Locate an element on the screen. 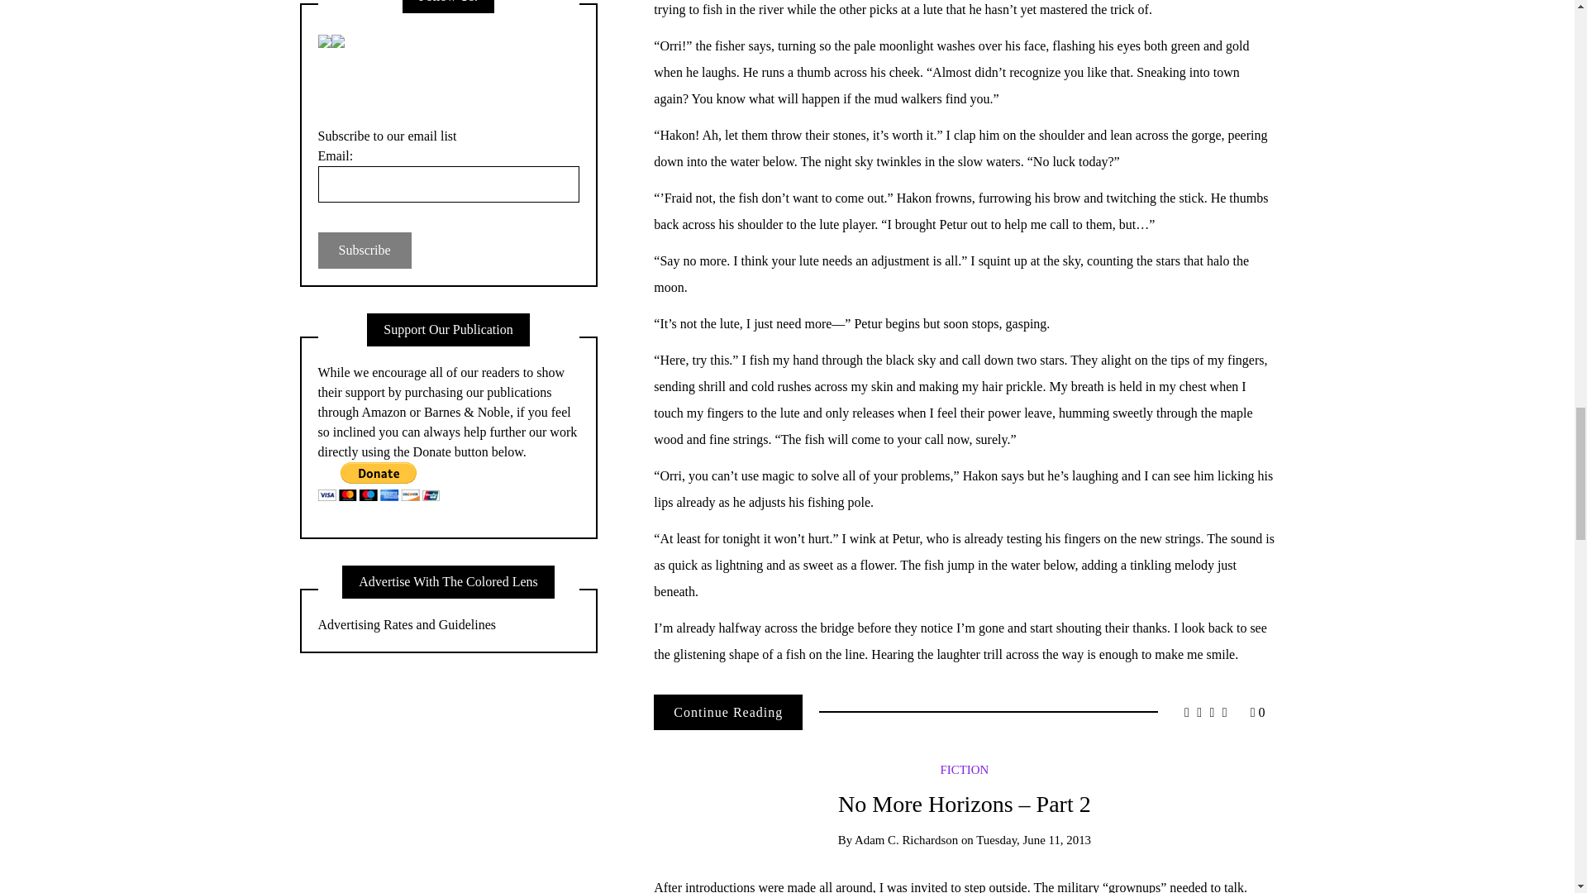 The width and height of the screenshot is (1587, 893). Subscribe is located at coordinates (365, 250).